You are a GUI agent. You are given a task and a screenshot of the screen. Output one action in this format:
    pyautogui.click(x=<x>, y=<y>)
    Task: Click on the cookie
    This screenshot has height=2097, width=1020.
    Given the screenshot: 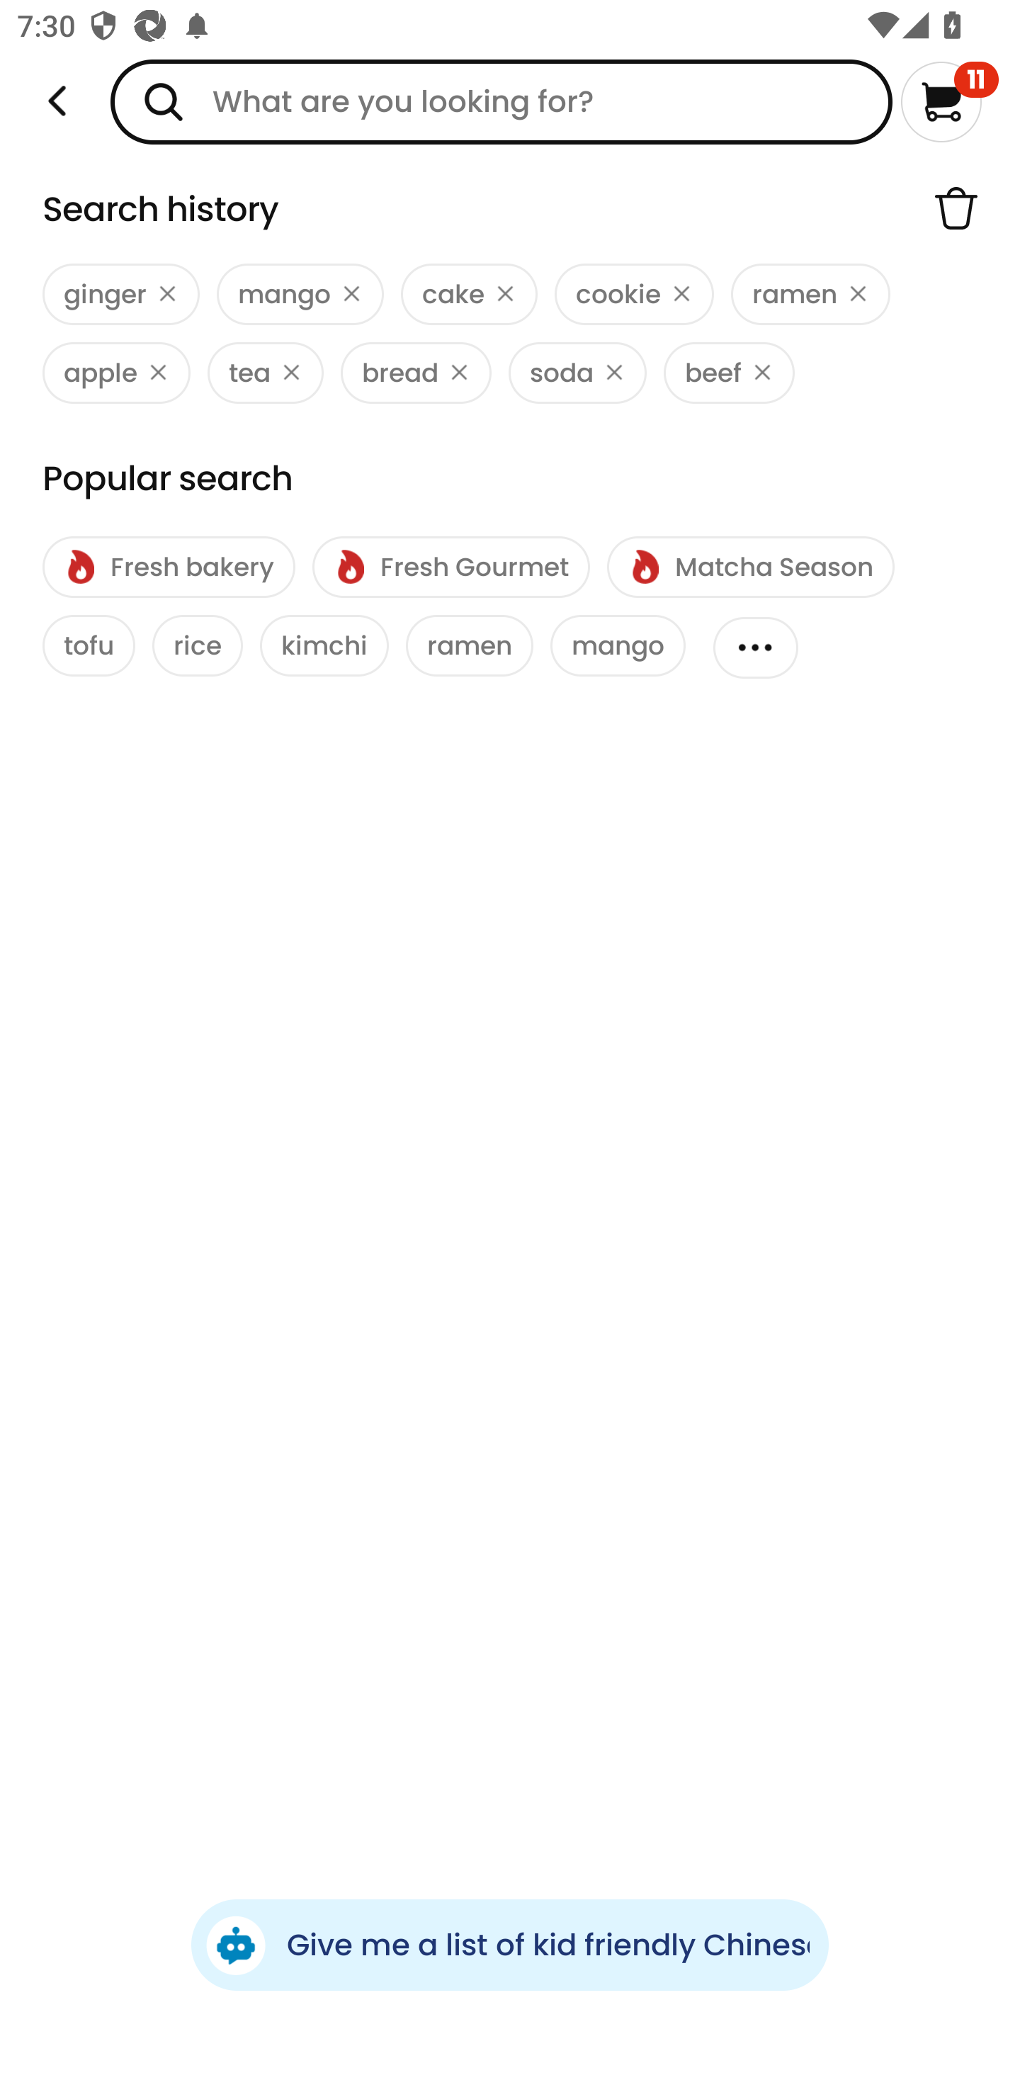 What is the action you would take?
    pyautogui.click(x=634, y=294)
    